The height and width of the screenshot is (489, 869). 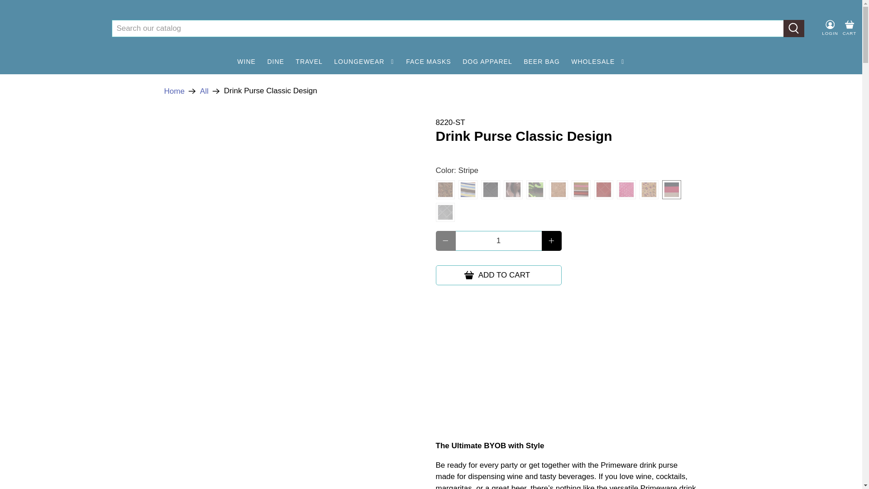 What do you see at coordinates (541, 62) in the screenshot?
I see `BEER BAG` at bounding box center [541, 62].